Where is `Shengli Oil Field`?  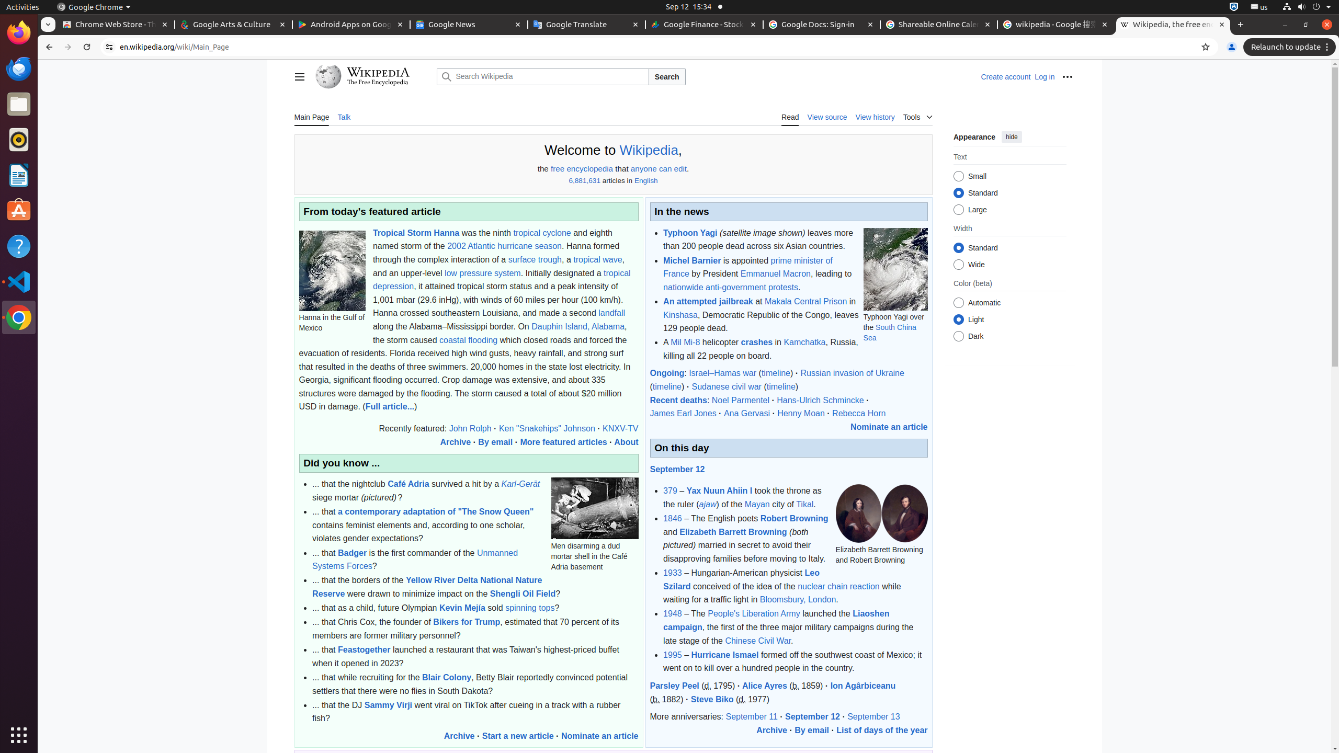
Shengli Oil Field is located at coordinates (523, 594).